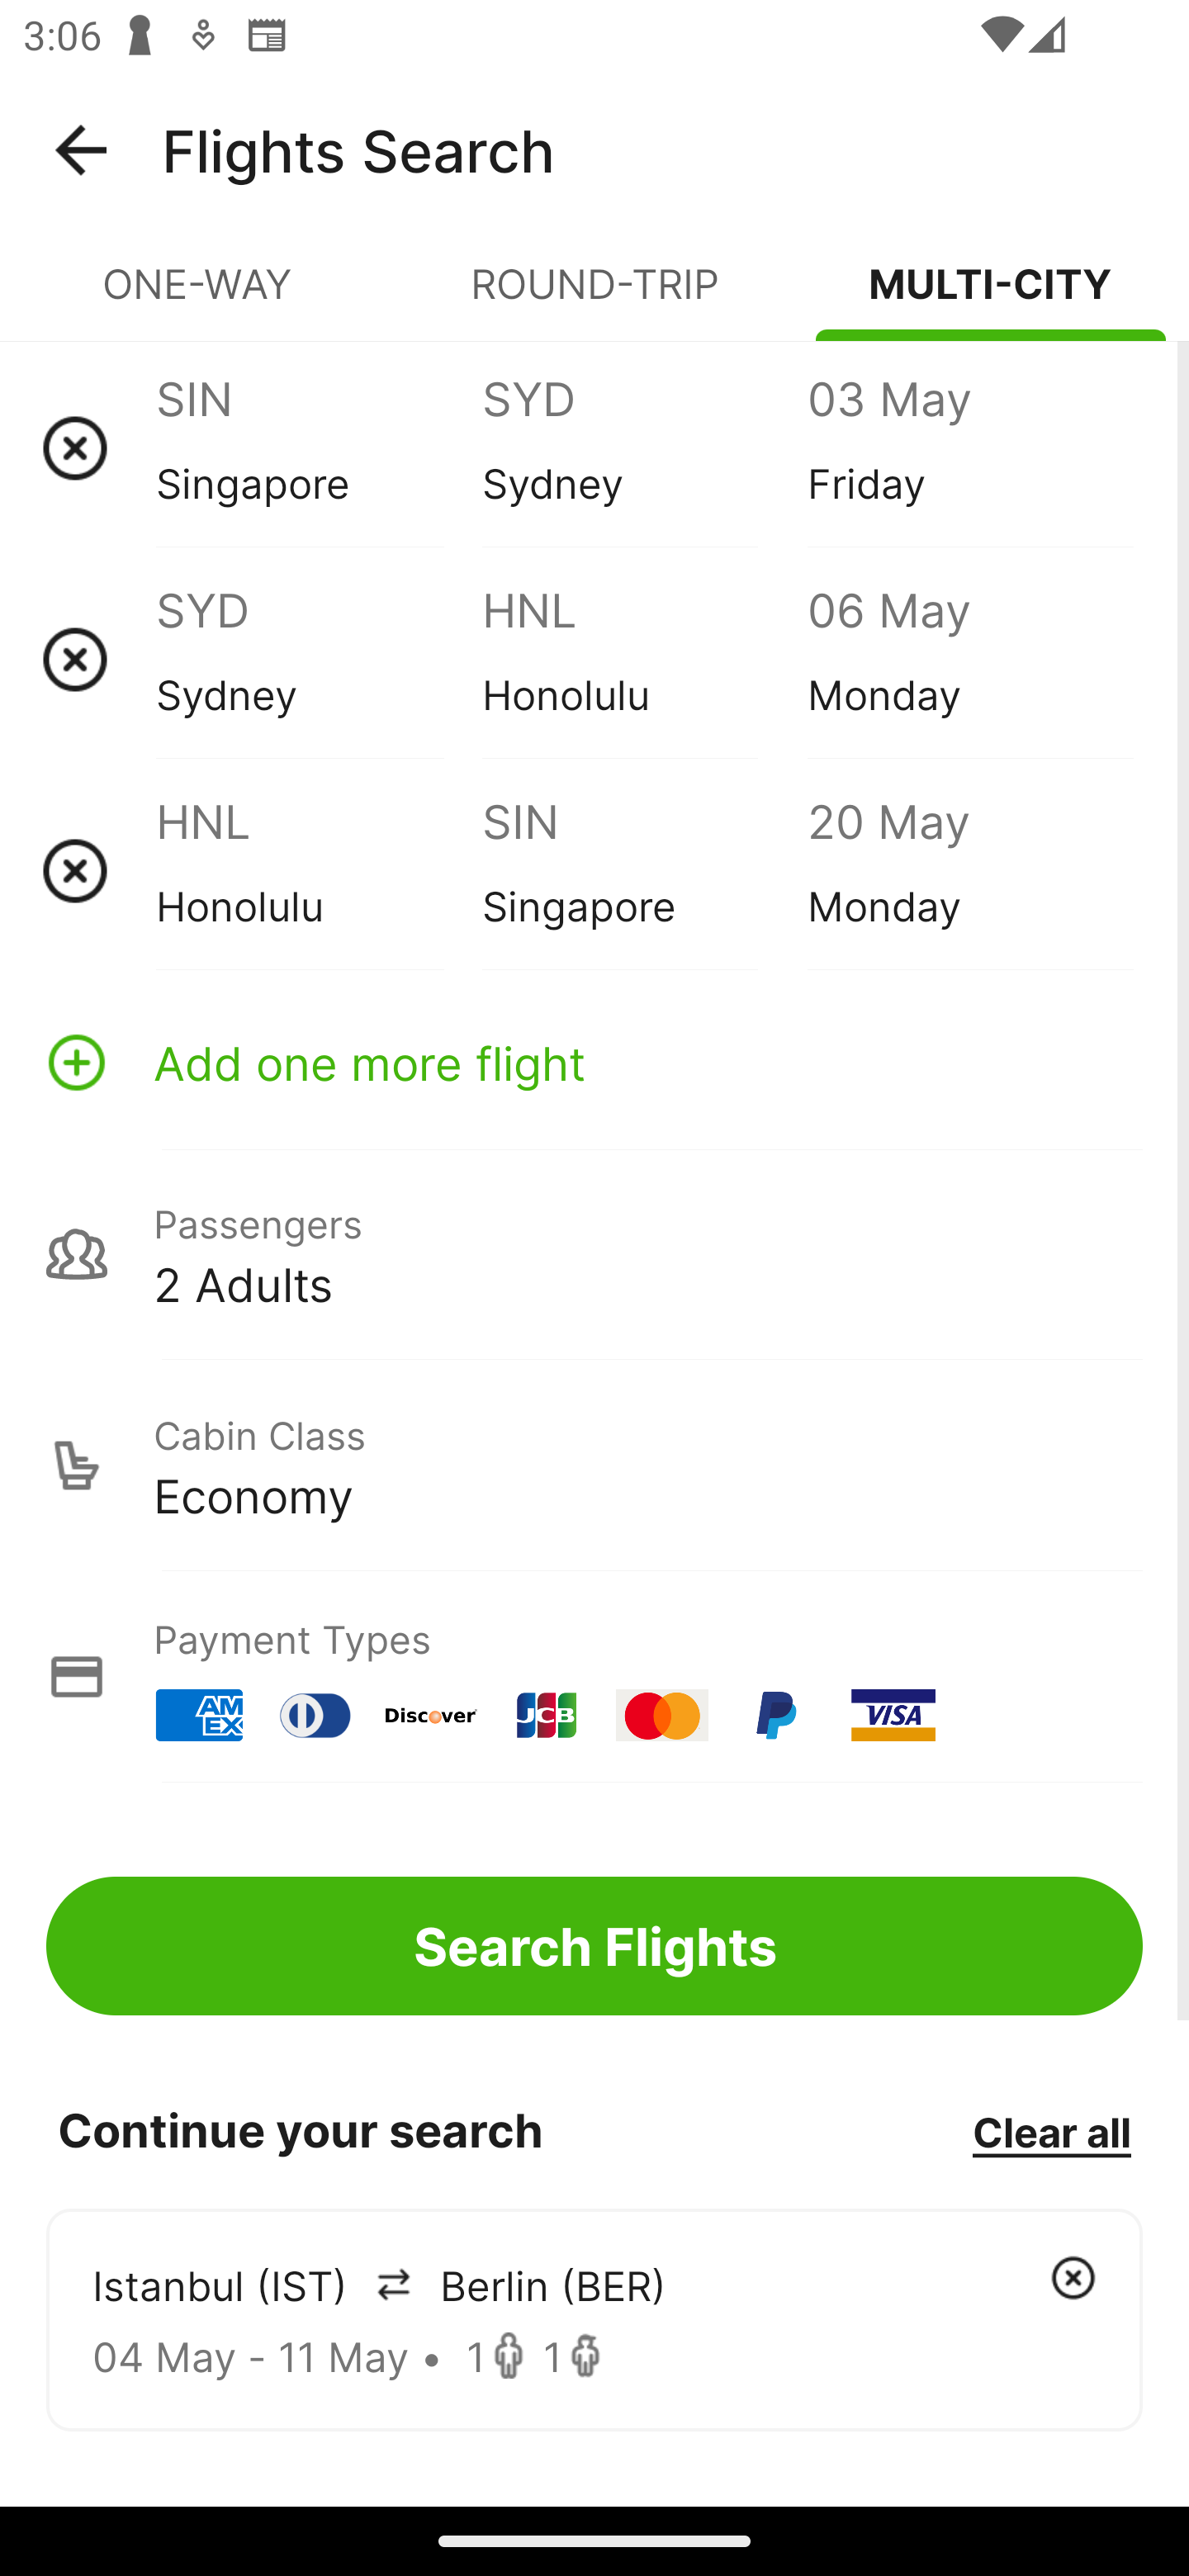 The image size is (1189, 2576). I want to click on Add one more flight, so click(594, 1062).